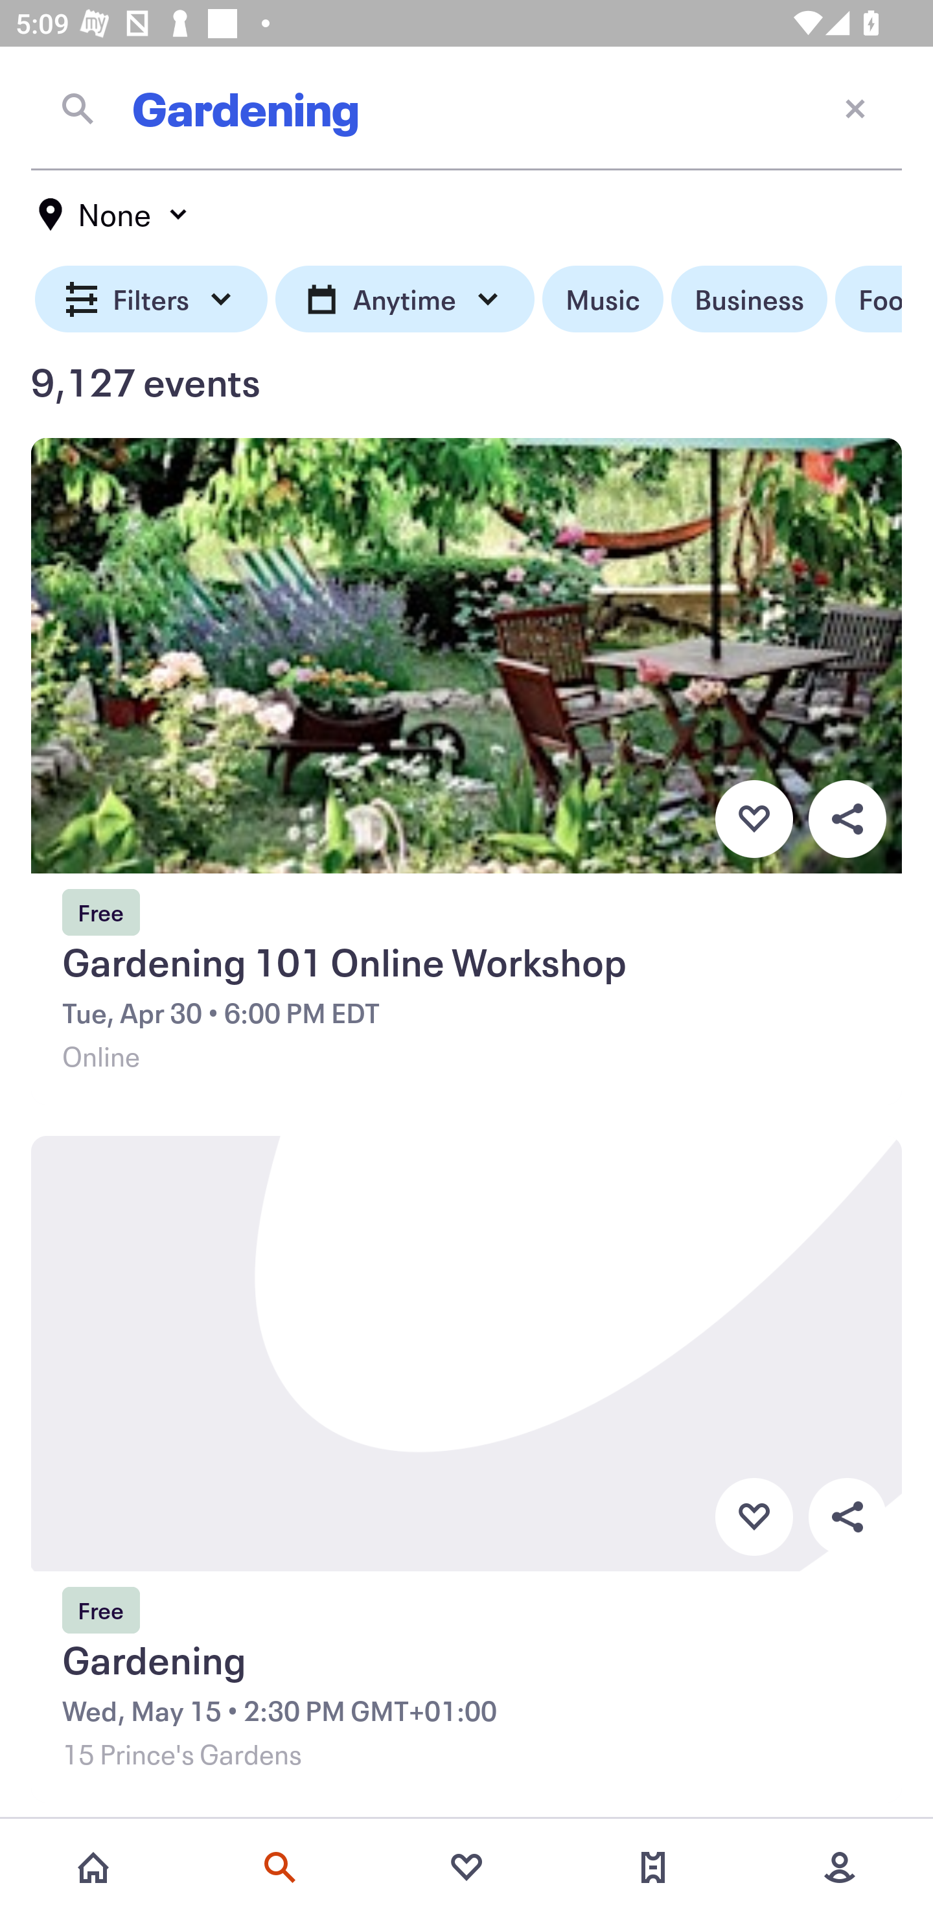  What do you see at coordinates (603, 299) in the screenshot?
I see `Music` at bounding box center [603, 299].